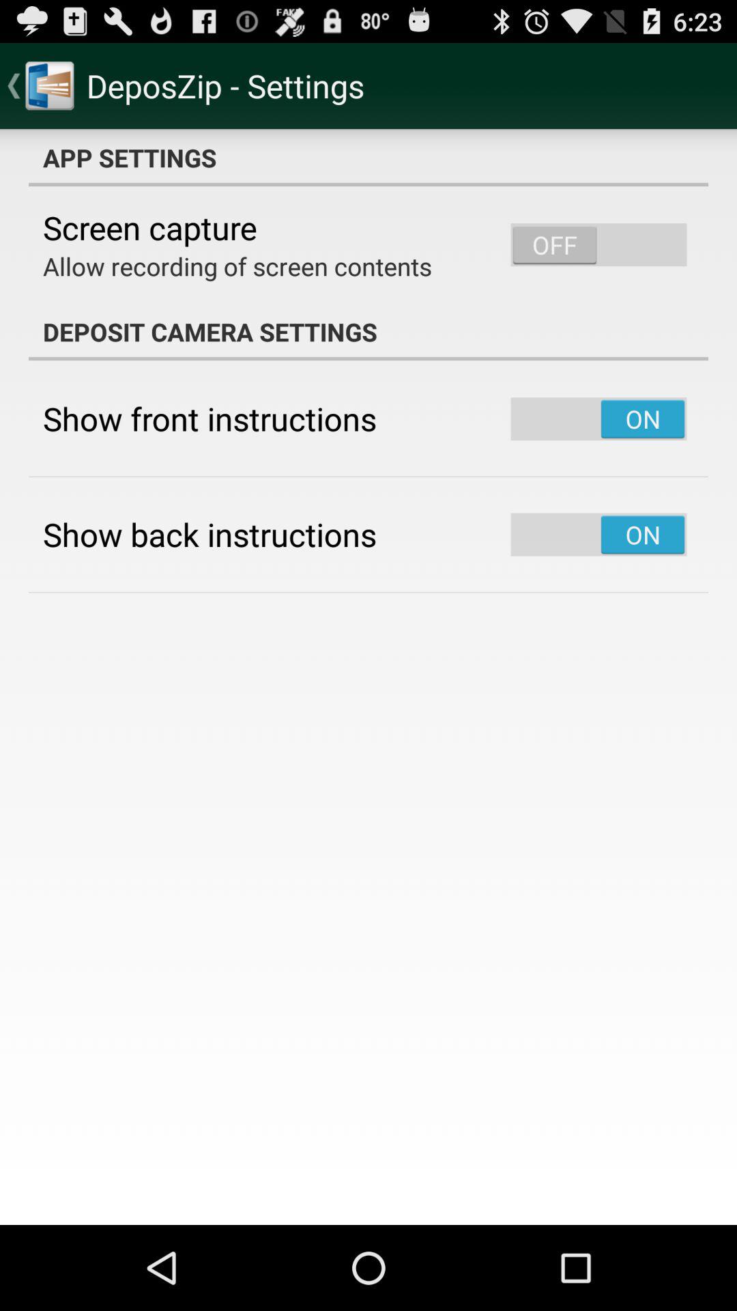  What do you see at coordinates (369, 332) in the screenshot?
I see `press the deposit camera settings` at bounding box center [369, 332].